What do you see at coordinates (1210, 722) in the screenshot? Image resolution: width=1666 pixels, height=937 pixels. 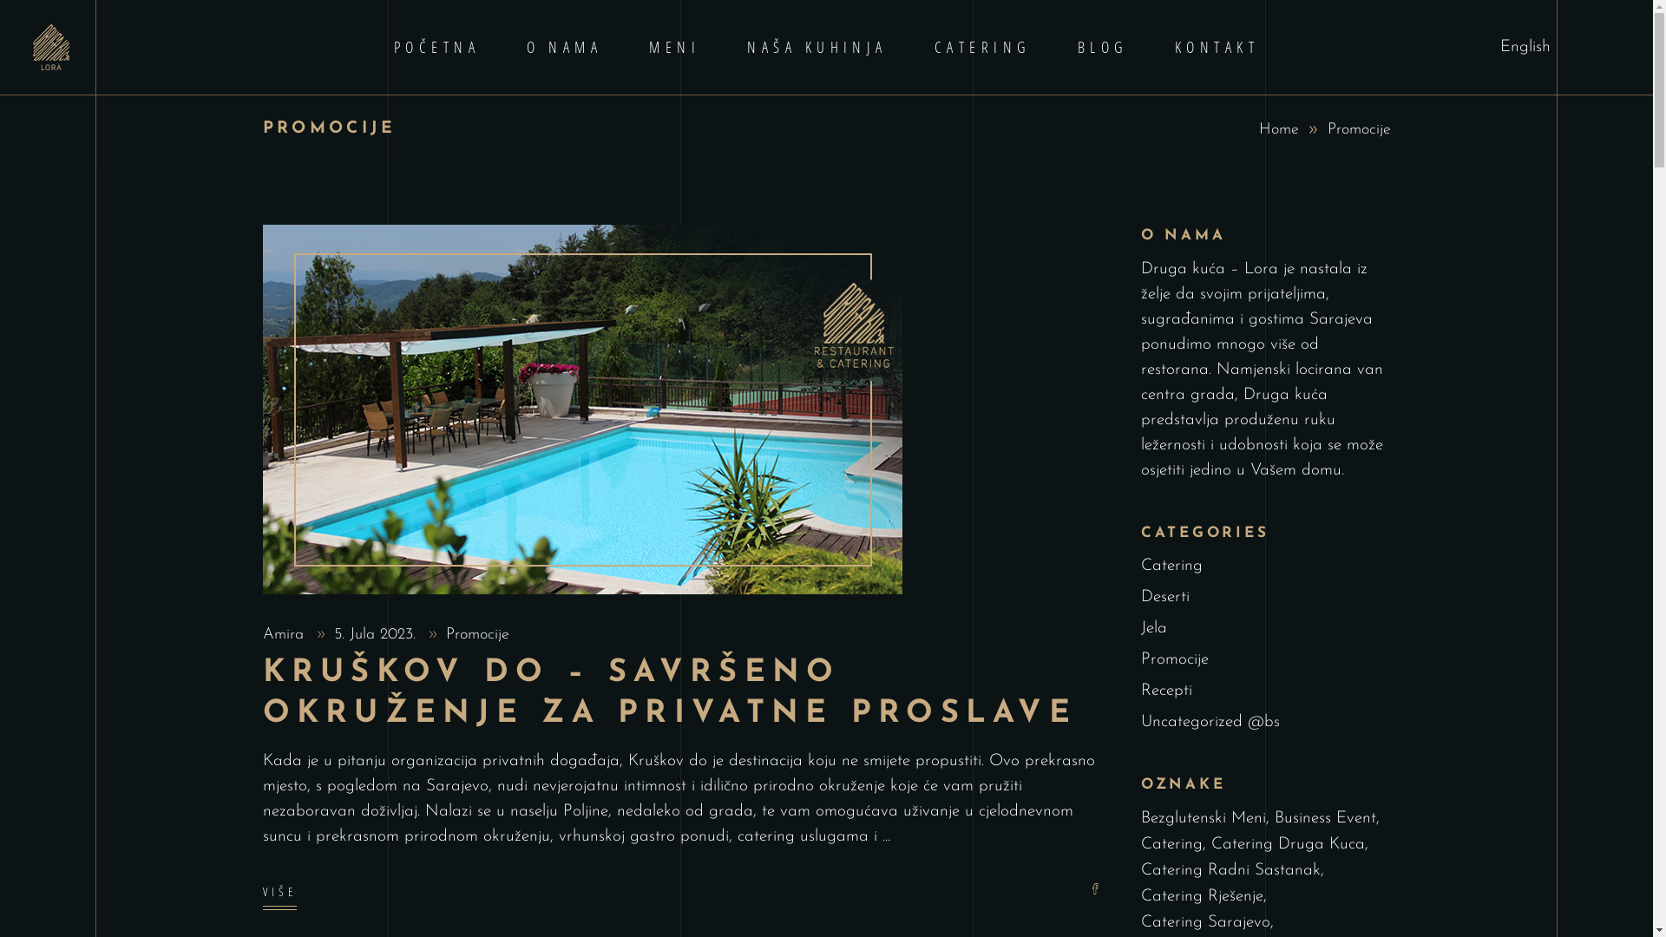 I see `Uncategorized @bs` at bounding box center [1210, 722].